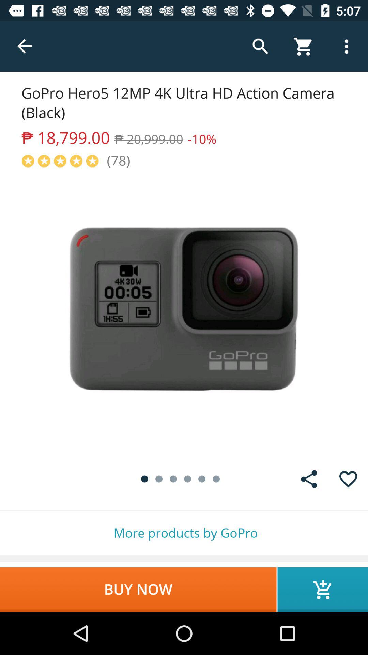  Describe the element at coordinates (348, 479) in the screenshot. I see `like` at that location.